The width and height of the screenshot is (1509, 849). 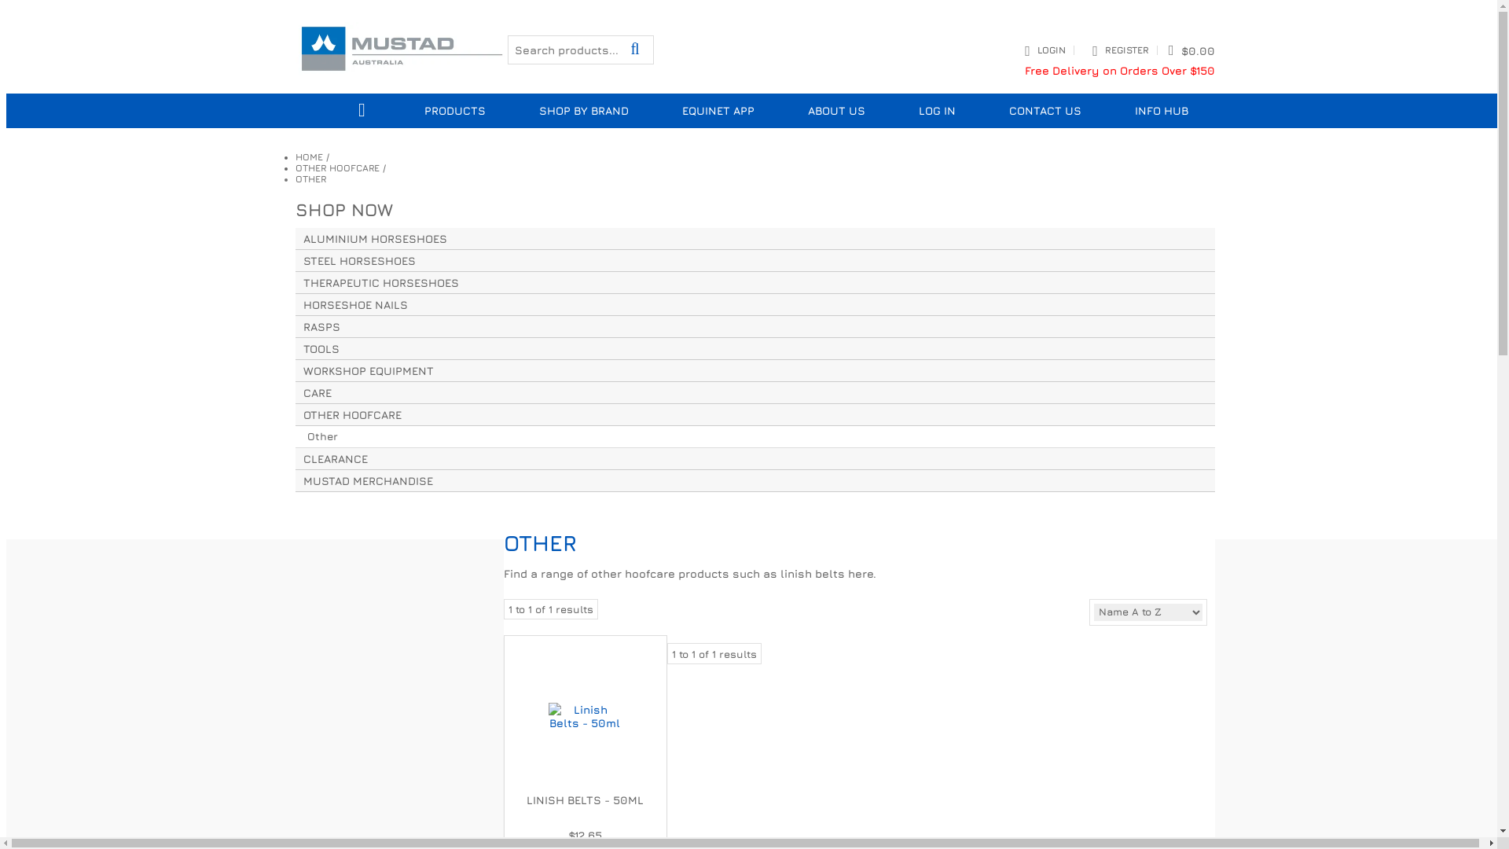 What do you see at coordinates (1191, 50) in the screenshot?
I see `$0.00` at bounding box center [1191, 50].